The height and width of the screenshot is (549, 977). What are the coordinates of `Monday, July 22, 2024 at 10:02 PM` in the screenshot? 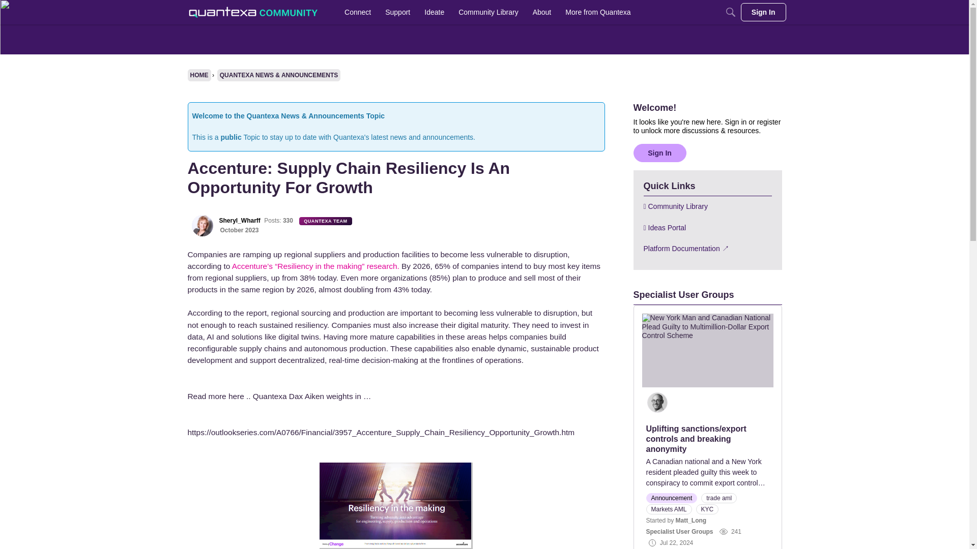 It's located at (676, 542).